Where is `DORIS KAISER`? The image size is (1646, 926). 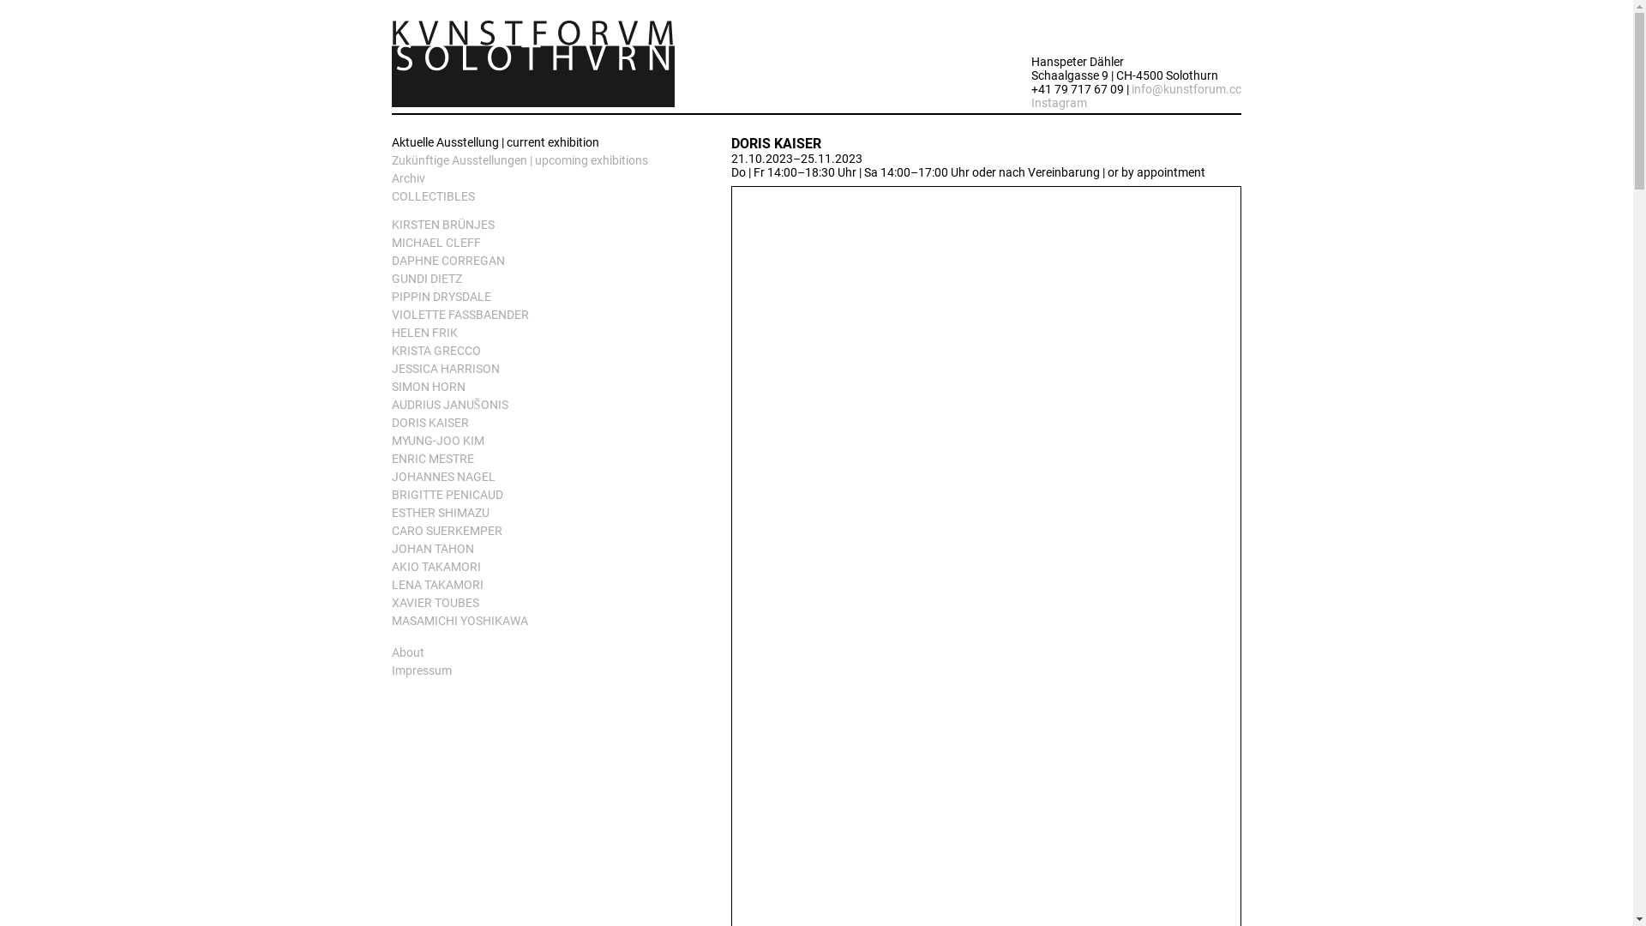 DORIS KAISER is located at coordinates (532, 425).